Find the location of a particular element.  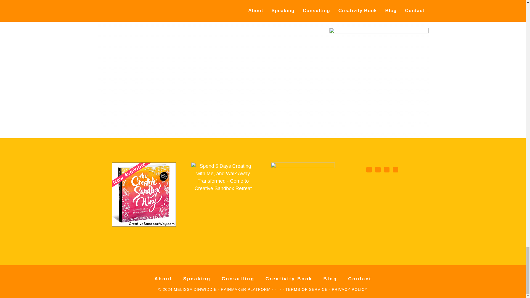

Twitter is located at coordinates (386, 169).